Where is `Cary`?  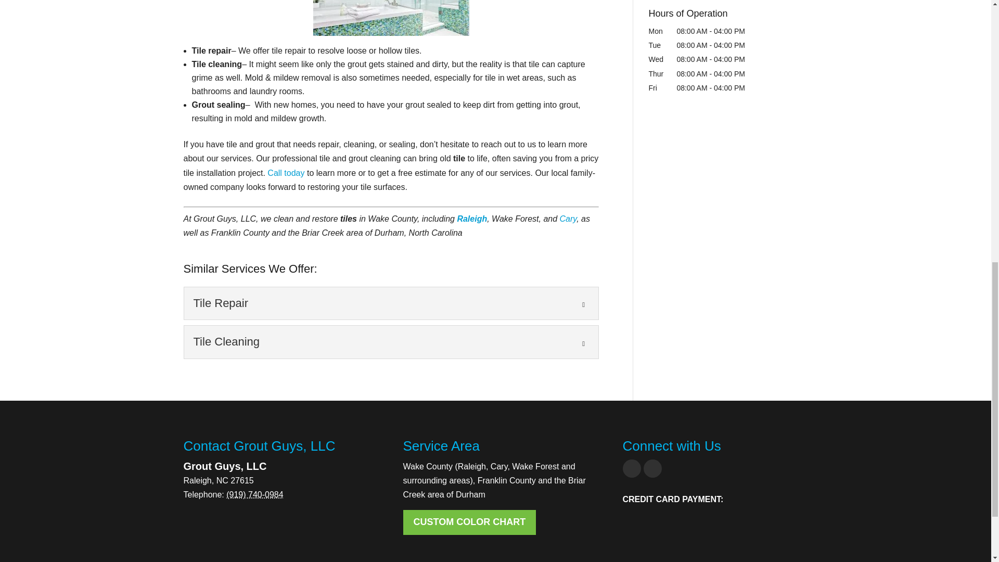 Cary is located at coordinates (568, 219).